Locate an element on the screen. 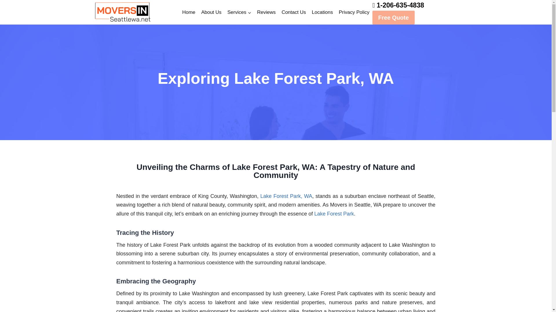 The width and height of the screenshot is (556, 312). Reviews is located at coordinates (266, 12).